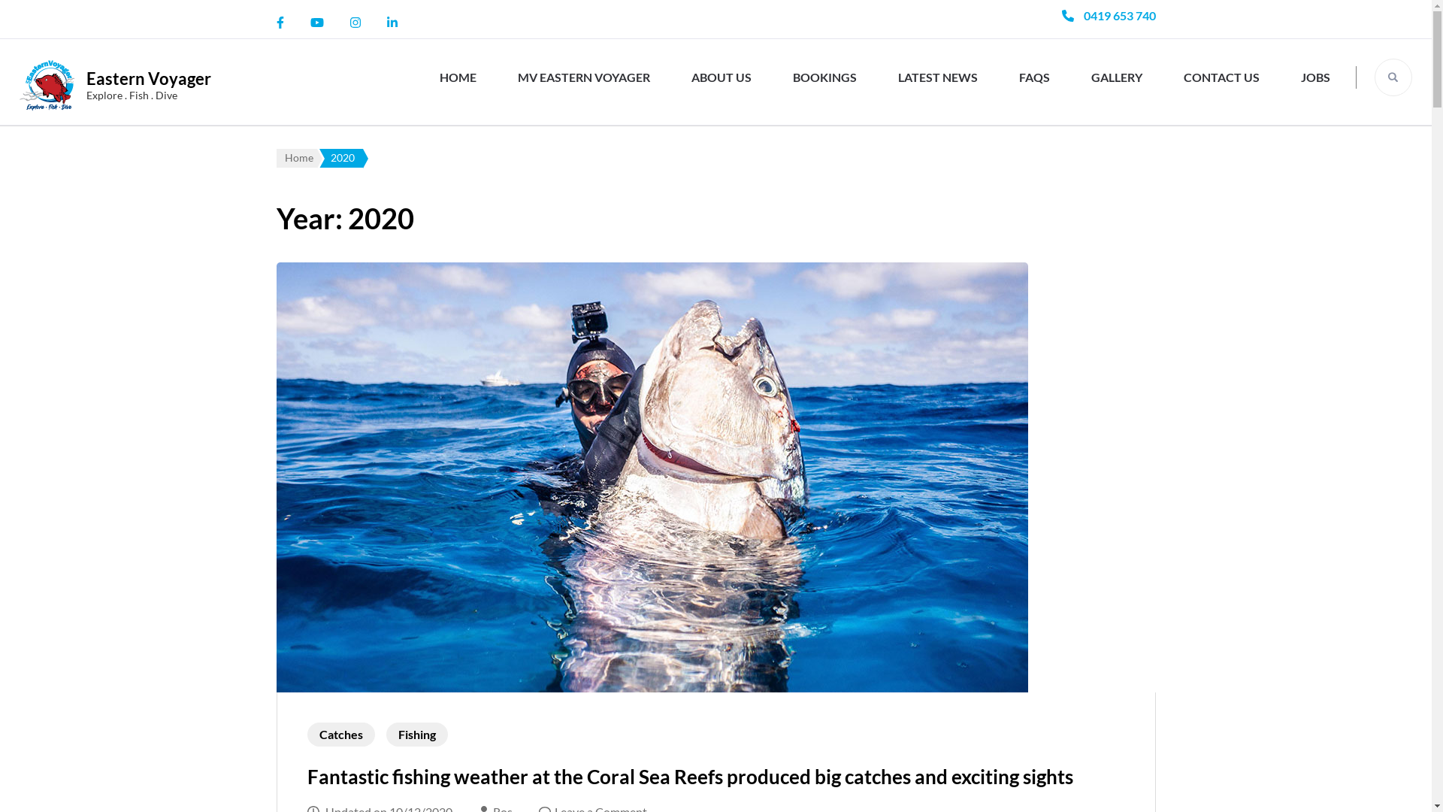 Image resolution: width=1443 pixels, height=812 pixels. What do you see at coordinates (340, 158) in the screenshot?
I see `2020` at bounding box center [340, 158].